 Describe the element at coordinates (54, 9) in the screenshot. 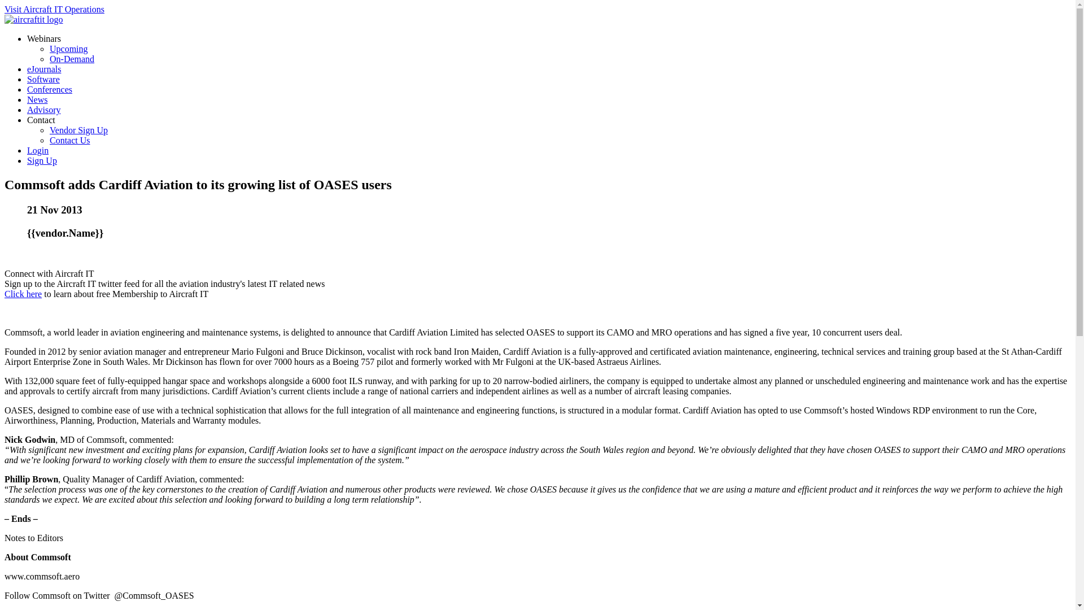

I see `Visit Aircraft IT Operations` at that location.